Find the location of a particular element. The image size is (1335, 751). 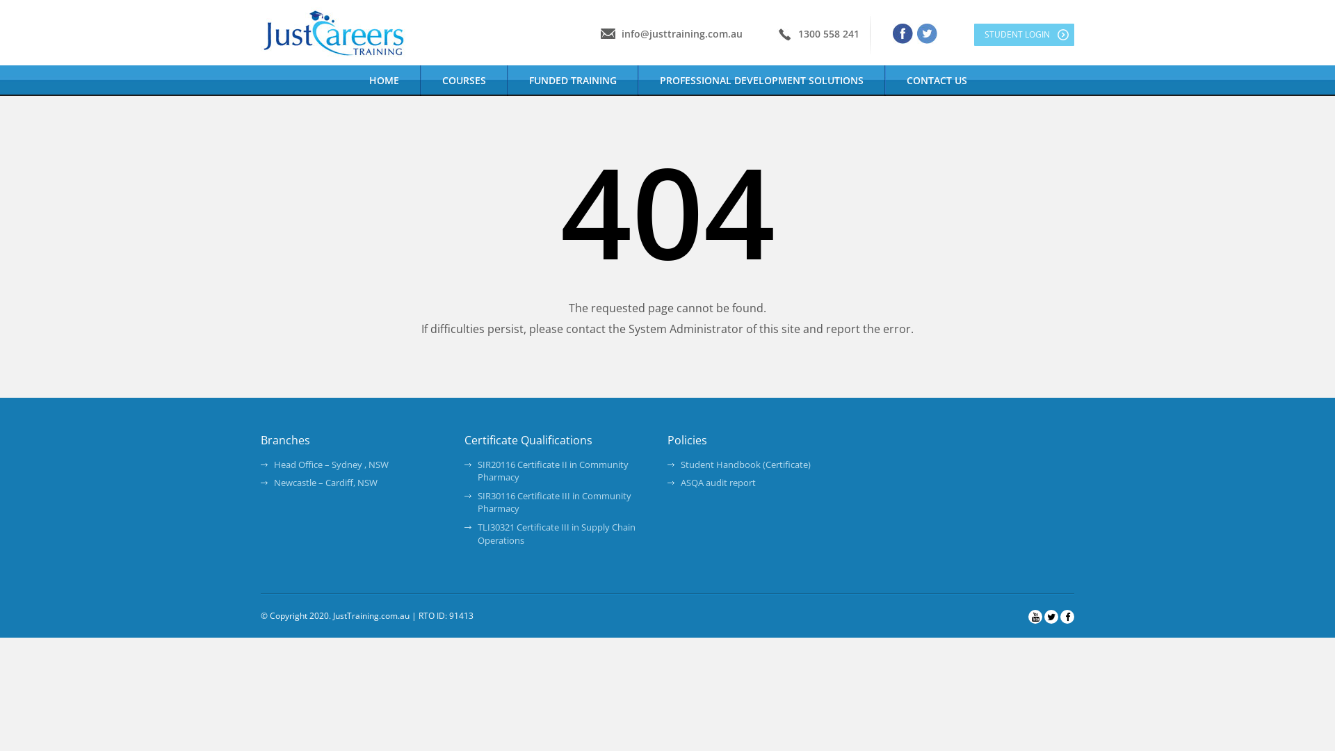

PROFESSIONAL DEVELOPMENT SOLUTIONS is located at coordinates (762, 81).